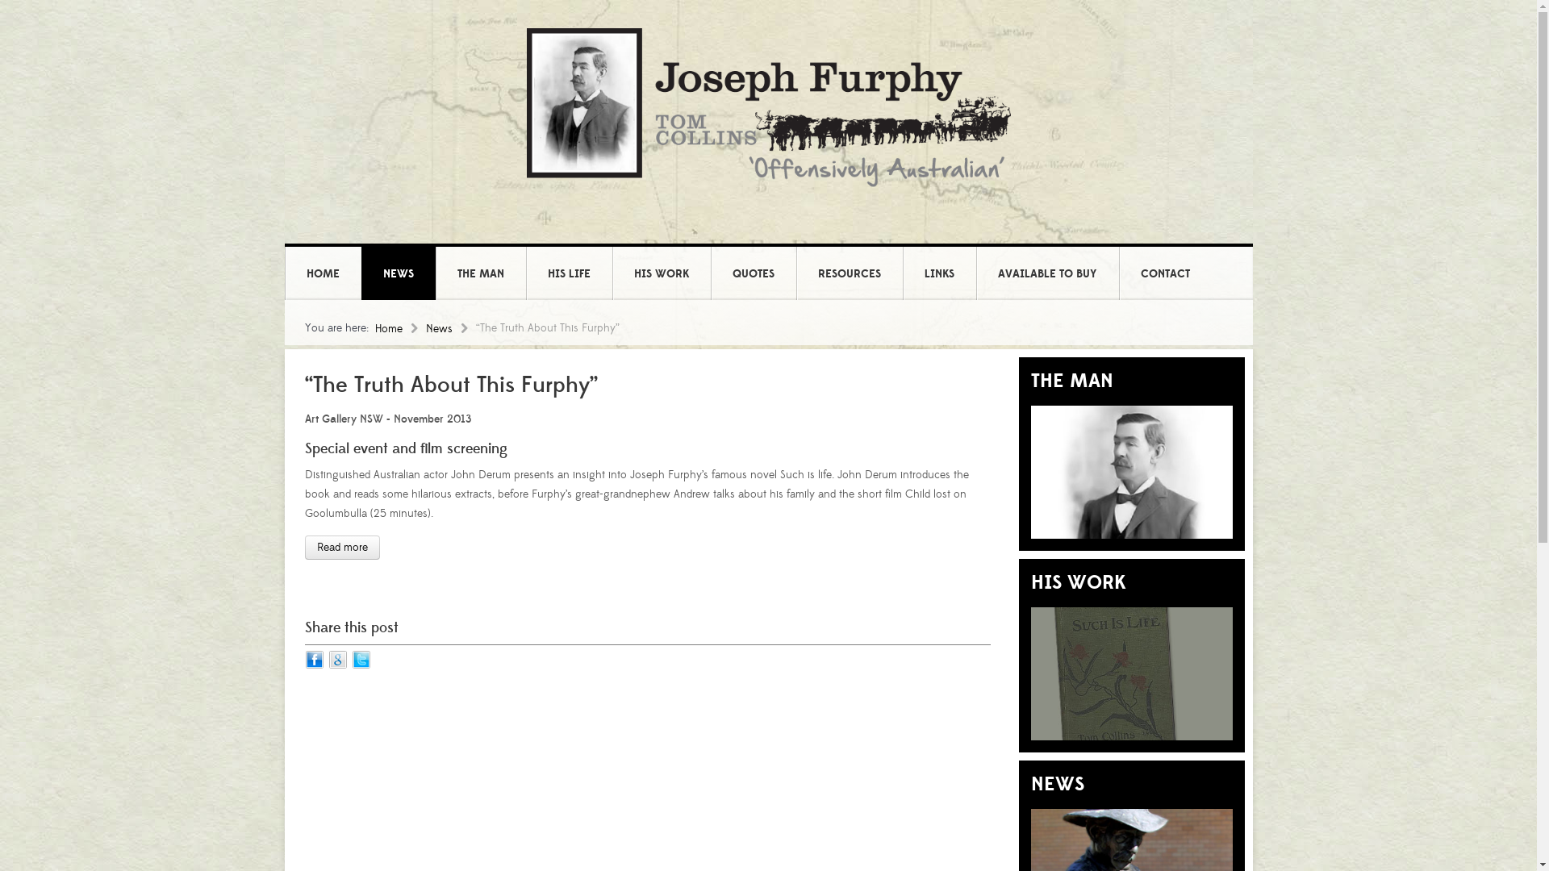  What do you see at coordinates (754, 274) in the screenshot?
I see `QUOTES` at bounding box center [754, 274].